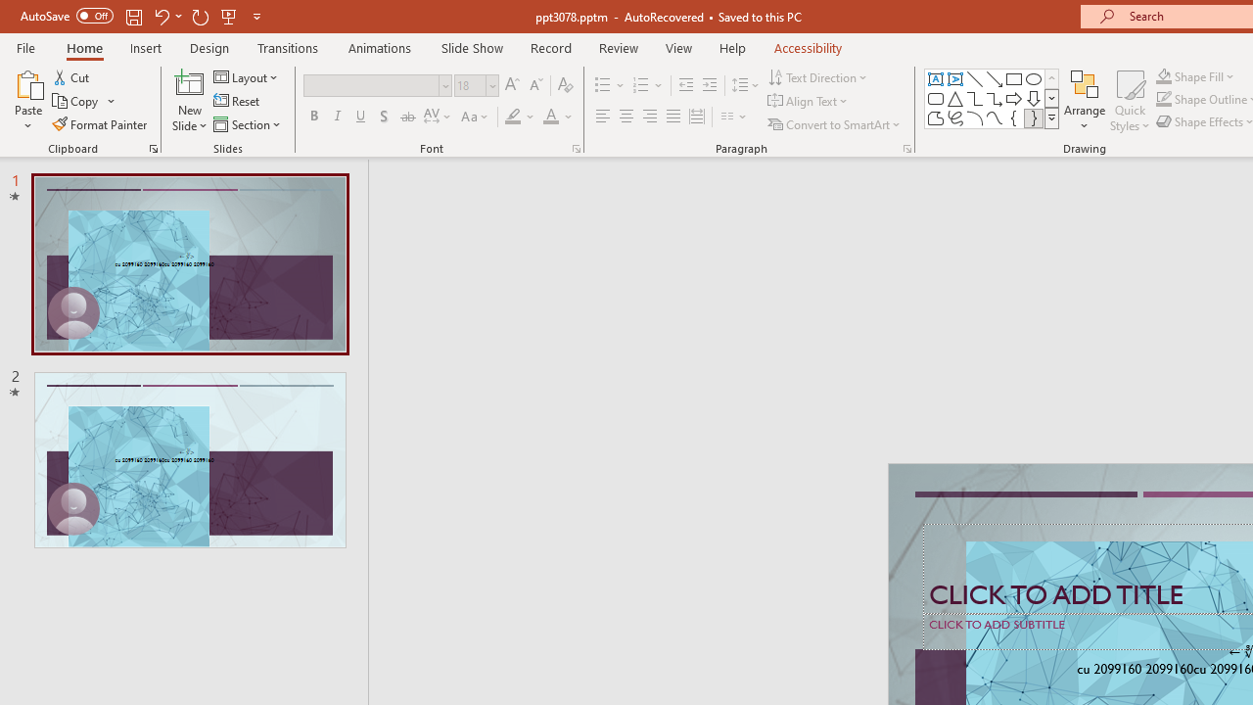 The width and height of the screenshot is (1253, 705). Describe the element at coordinates (1051, 78) in the screenshot. I see `Row up` at that location.